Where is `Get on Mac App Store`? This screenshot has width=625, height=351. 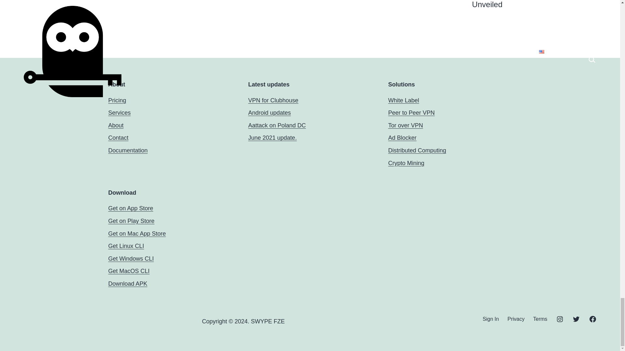 Get on Mac App Store is located at coordinates (137, 233).